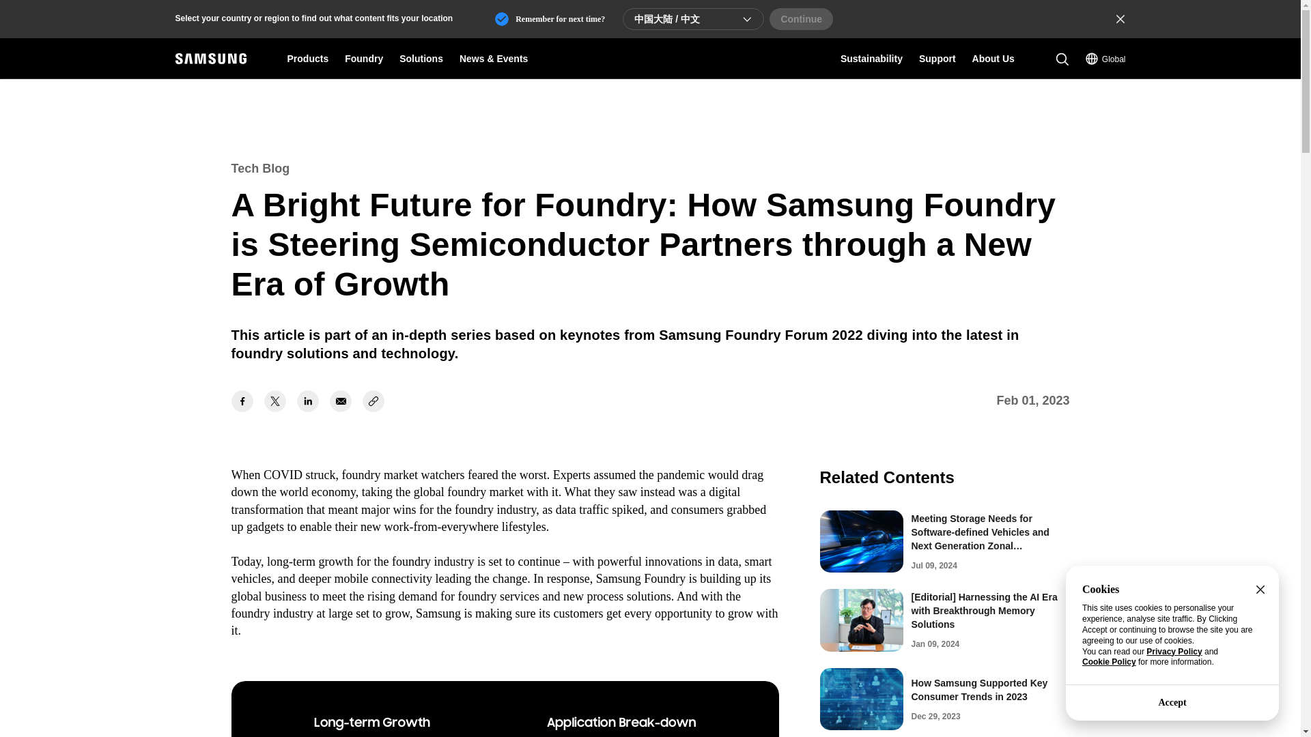  Describe the element at coordinates (340, 401) in the screenshot. I see `share to email` at that location.